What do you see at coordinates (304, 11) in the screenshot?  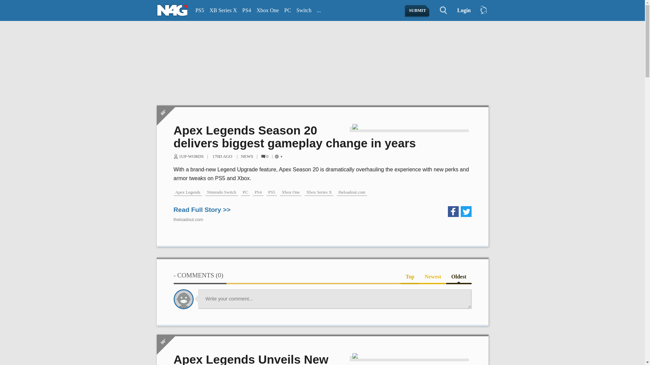 I see `Switch` at bounding box center [304, 11].